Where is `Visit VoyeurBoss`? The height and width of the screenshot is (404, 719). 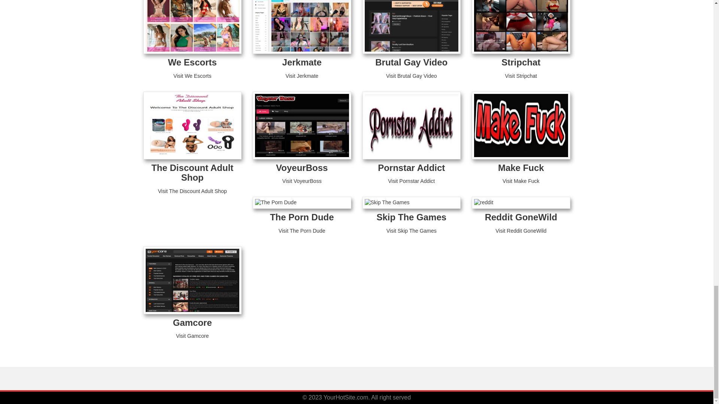
Visit VoyeurBoss is located at coordinates (302, 181).